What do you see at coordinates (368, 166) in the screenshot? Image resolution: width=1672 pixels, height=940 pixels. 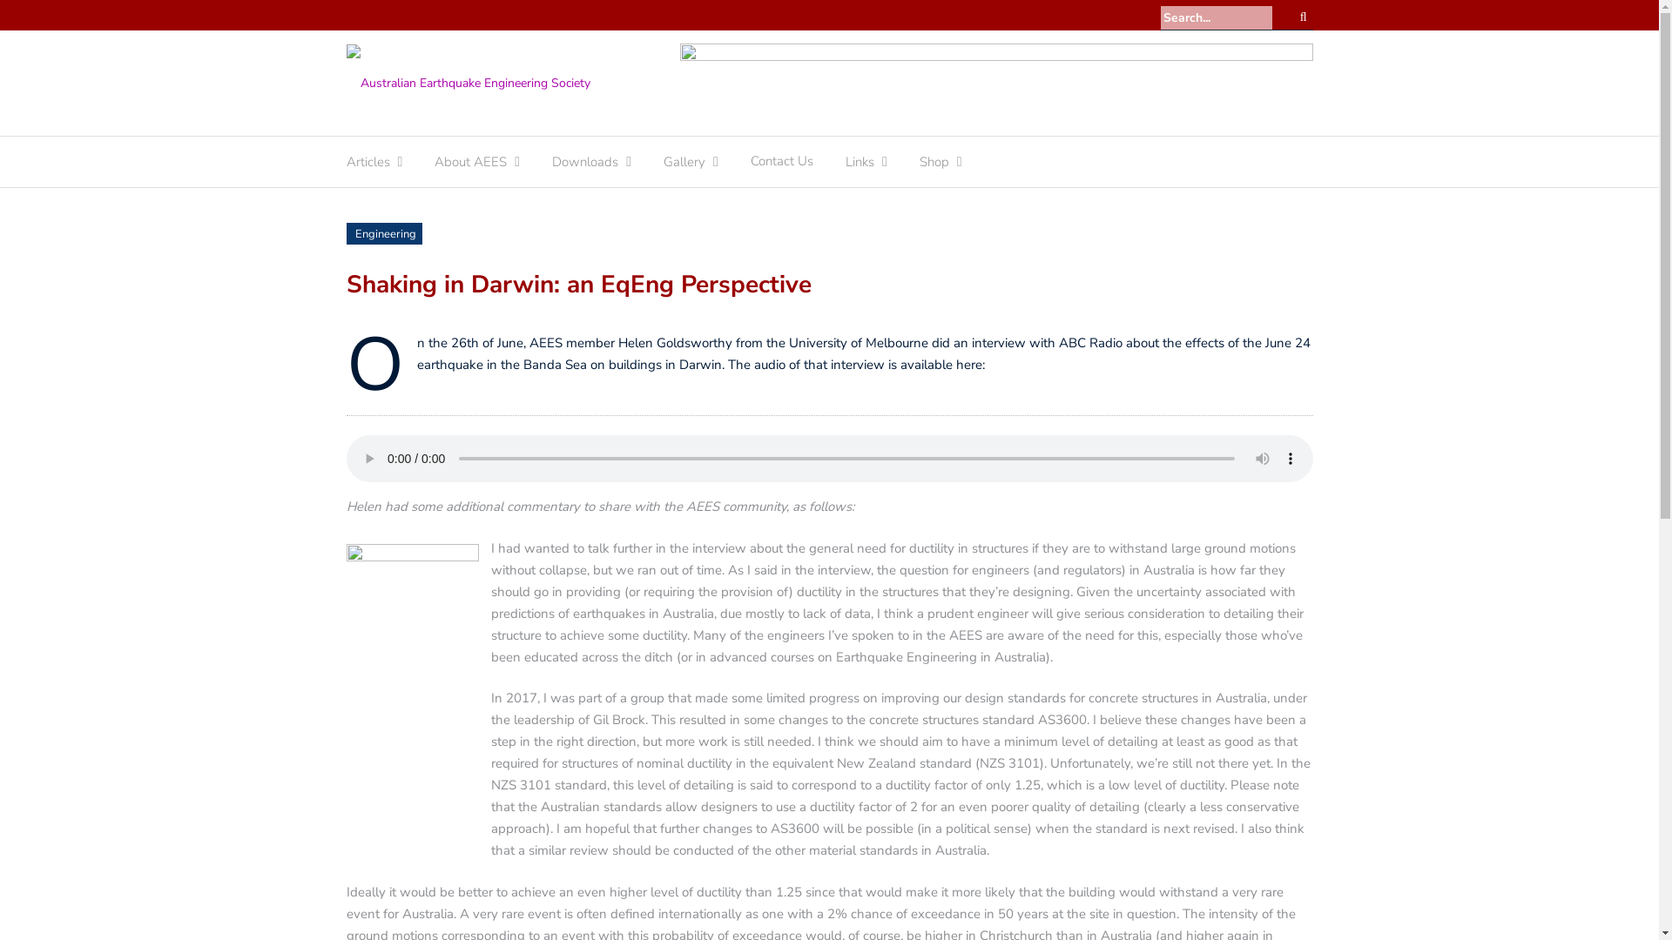 I see `Articles` at bounding box center [368, 166].